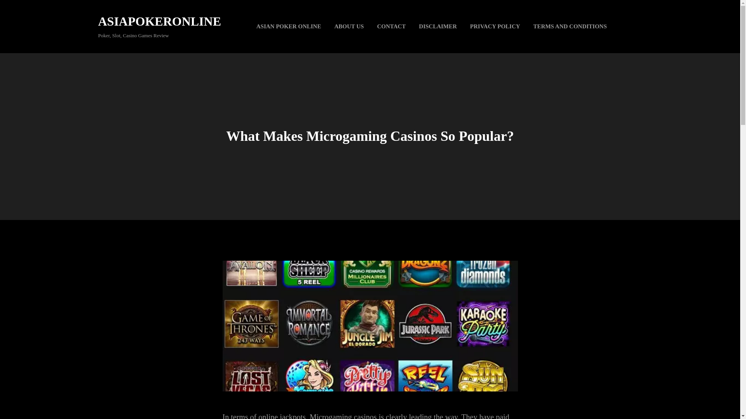 This screenshot has height=419, width=746. Describe the element at coordinates (349, 26) in the screenshot. I see `ABOUT US` at that location.